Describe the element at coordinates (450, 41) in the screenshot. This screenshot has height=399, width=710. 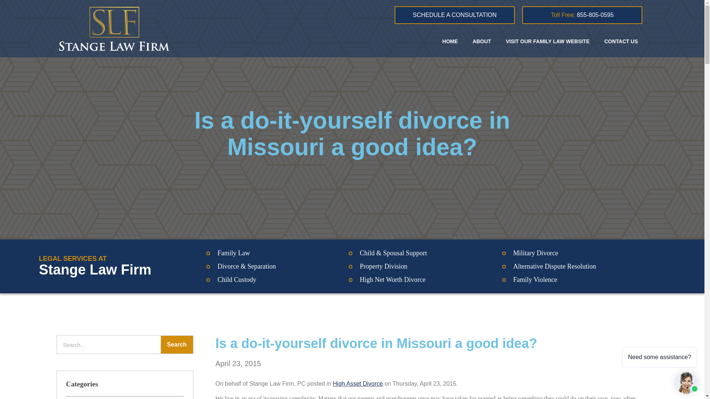
I see `HOME` at that location.